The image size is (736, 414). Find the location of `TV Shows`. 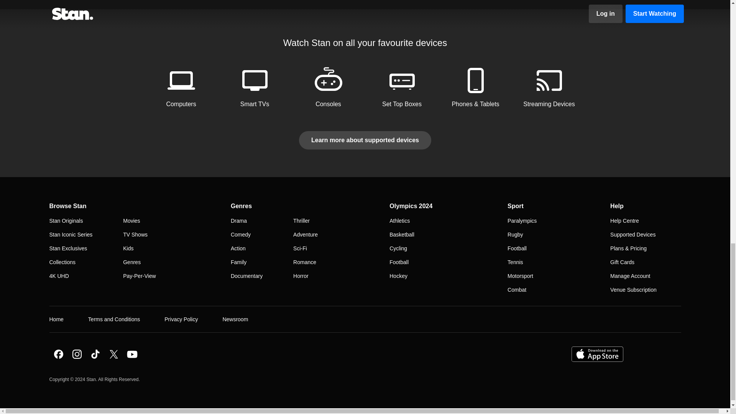

TV Shows is located at coordinates (135, 234).